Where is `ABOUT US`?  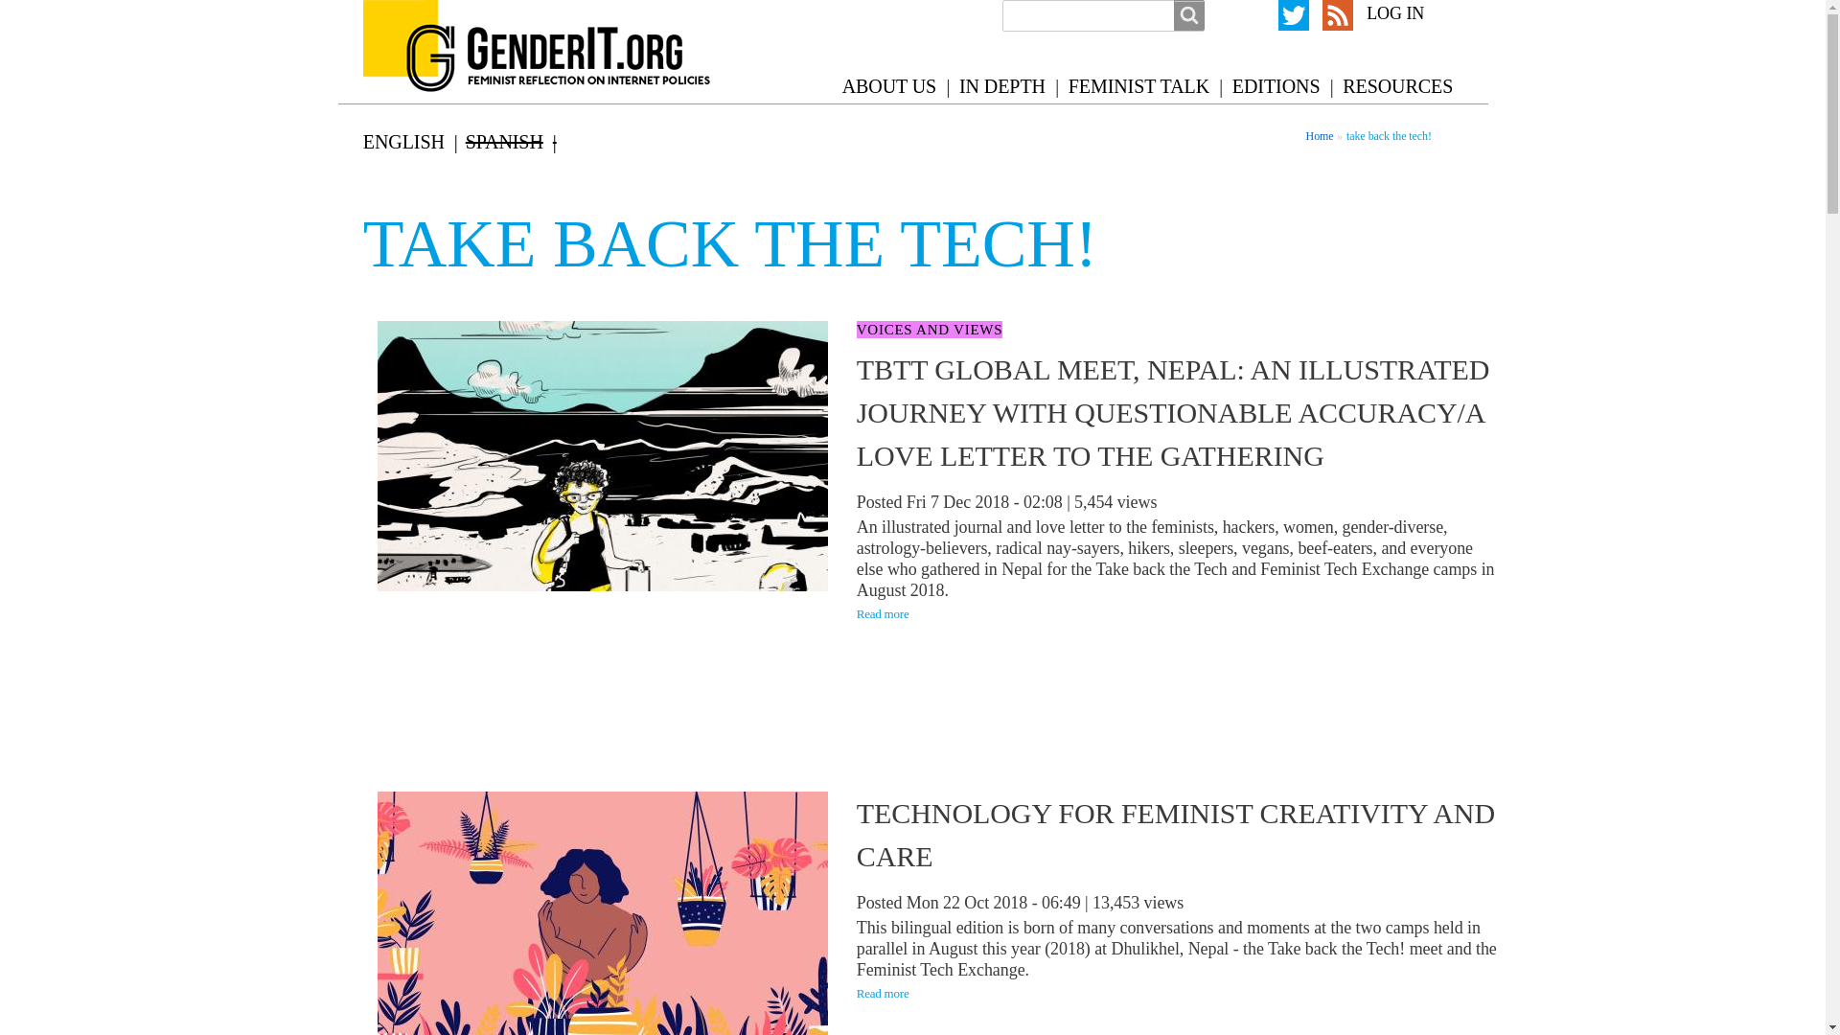
ABOUT US is located at coordinates (889, 86).